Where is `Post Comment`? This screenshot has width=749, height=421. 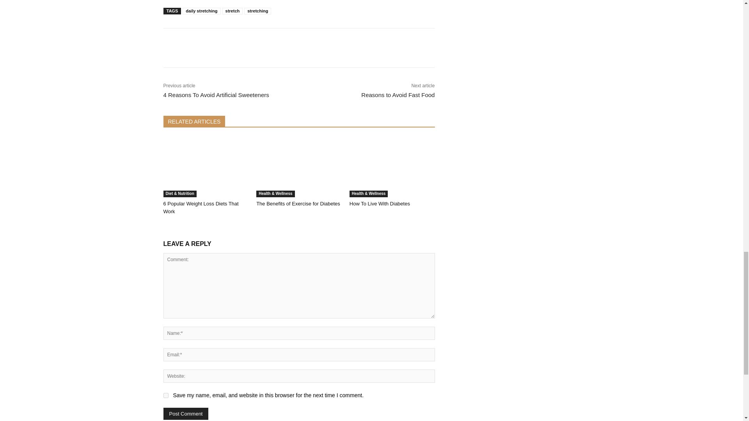 Post Comment is located at coordinates (186, 414).